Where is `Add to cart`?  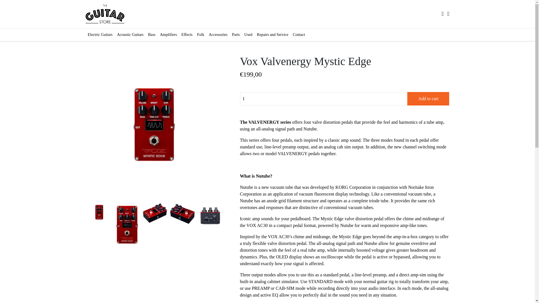
Add to cart is located at coordinates (428, 99).